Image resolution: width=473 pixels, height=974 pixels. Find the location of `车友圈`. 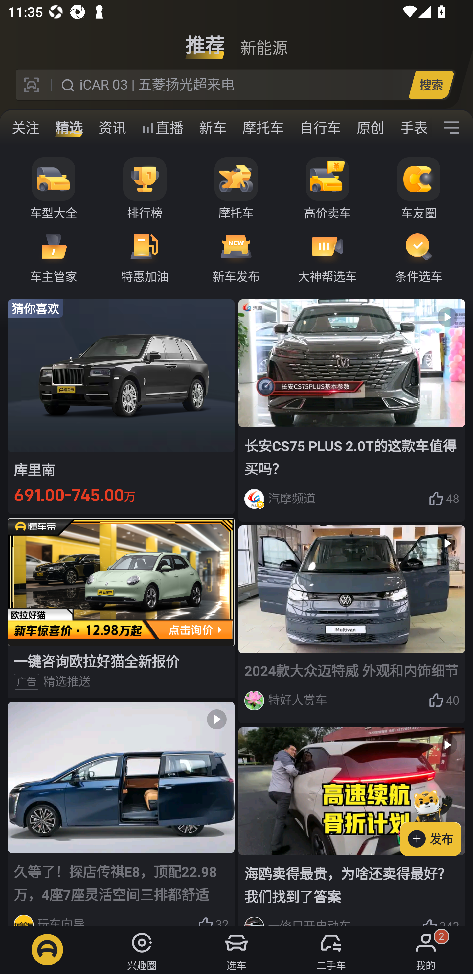

车友圈 is located at coordinates (419, 189).